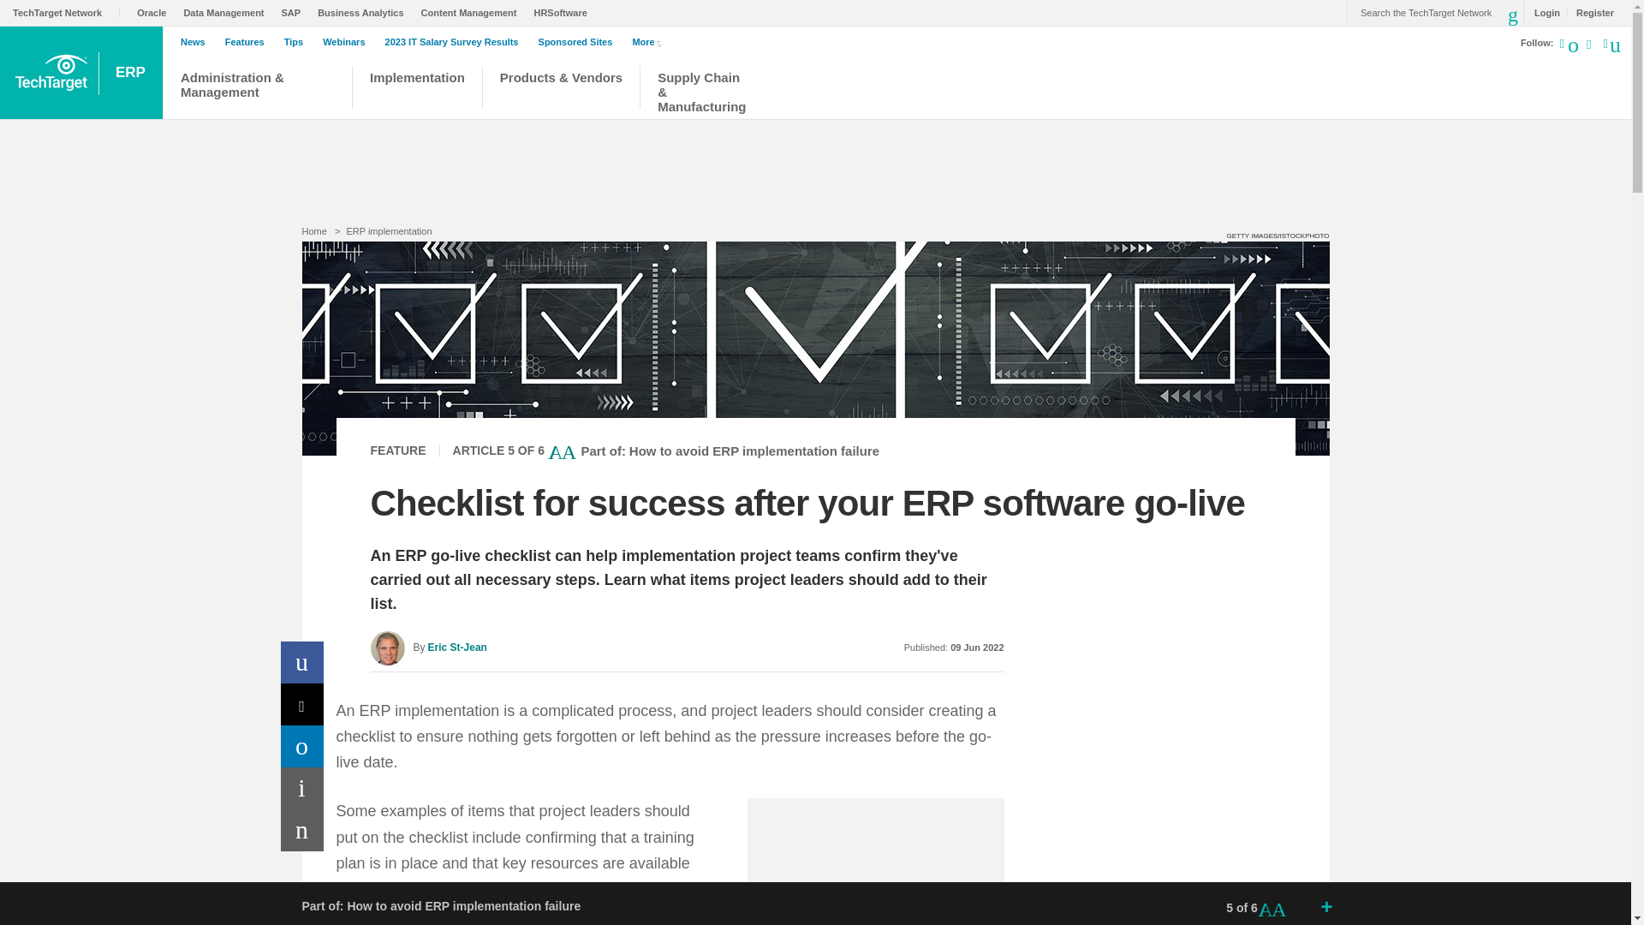 The image size is (1644, 925). I want to click on Follow searchERP on LinkedIn, so click(1575, 42).